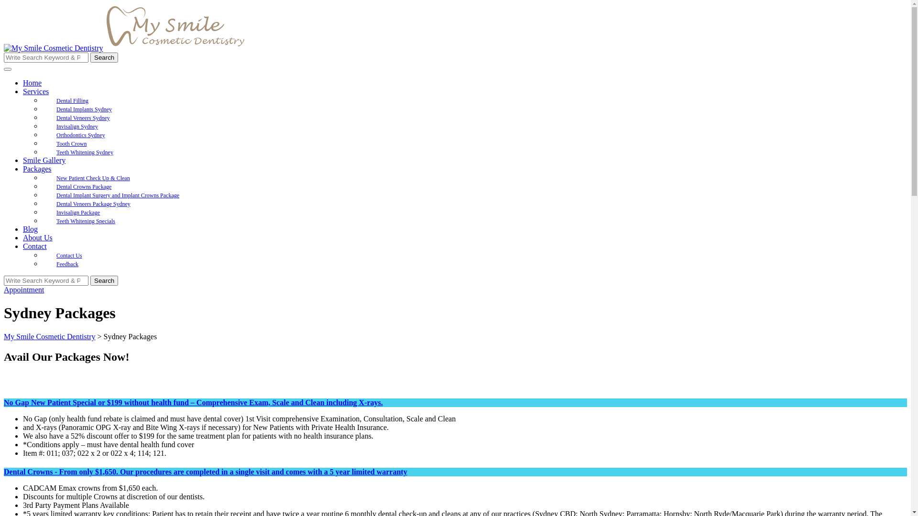 This screenshot has height=516, width=918. What do you see at coordinates (67, 264) in the screenshot?
I see `Feedback` at bounding box center [67, 264].